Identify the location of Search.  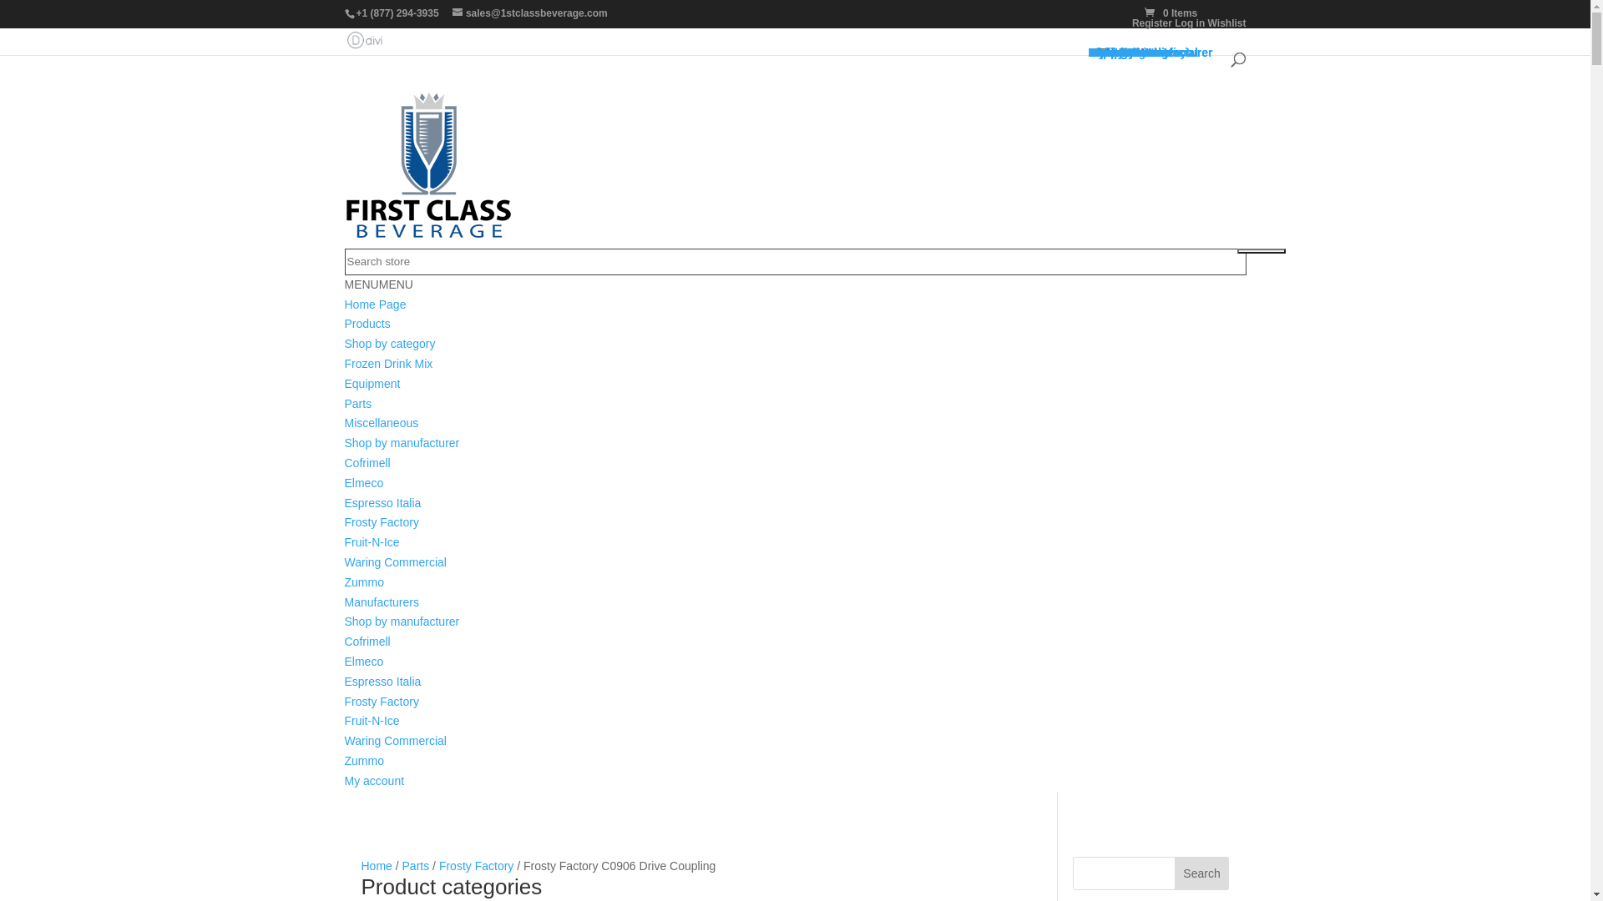
(1262, 251).